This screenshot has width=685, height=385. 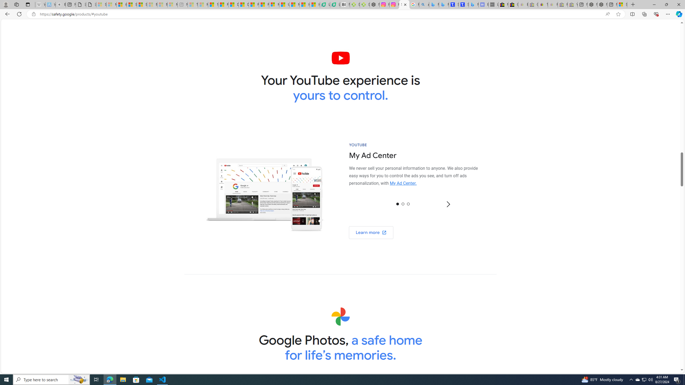 What do you see at coordinates (341, 58) in the screenshot?
I see `The YouTube logo` at bounding box center [341, 58].